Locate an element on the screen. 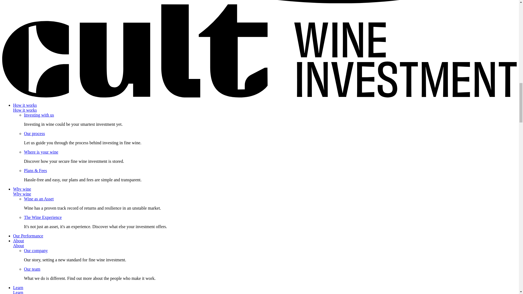 The height and width of the screenshot is (294, 523). Where is your wine is located at coordinates (41, 152).